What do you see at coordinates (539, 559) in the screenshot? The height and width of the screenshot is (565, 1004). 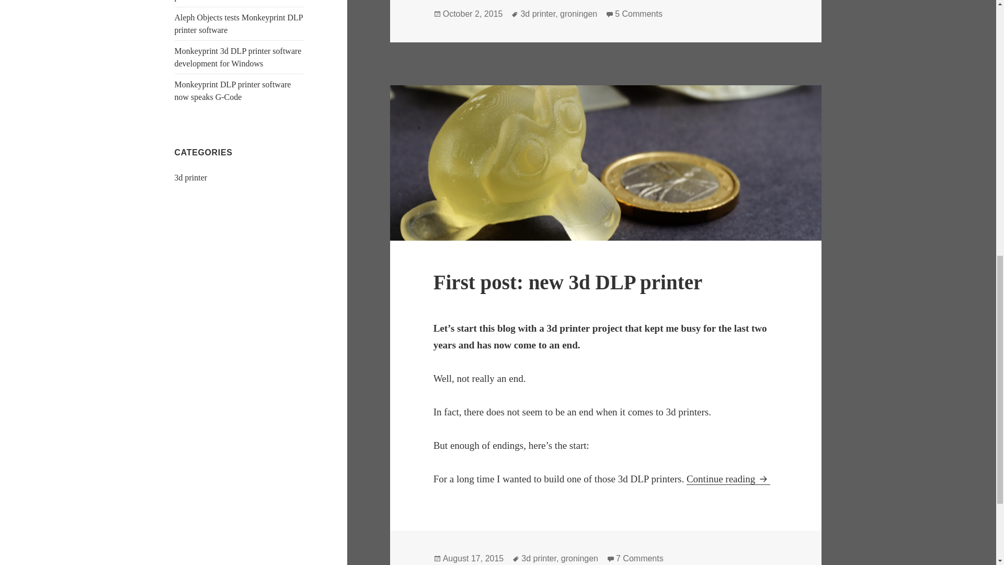 I see `3d printer` at bounding box center [539, 559].